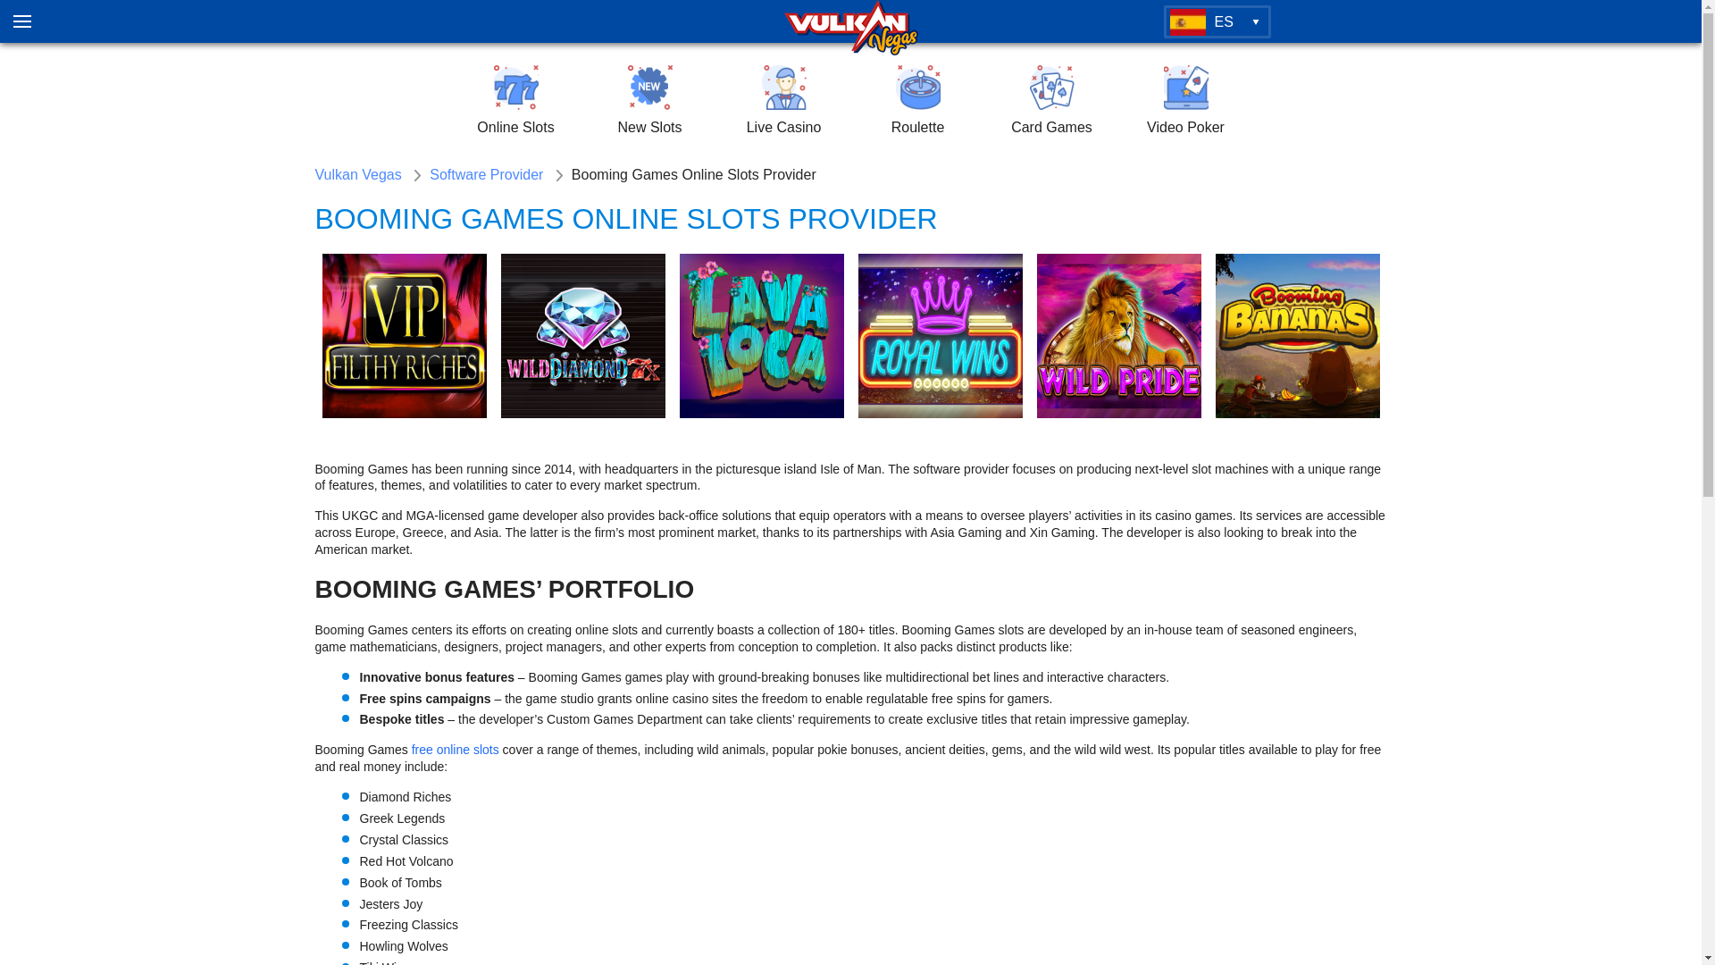 The width and height of the screenshot is (1715, 965). Describe the element at coordinates (455, 749) in the screenshot. I see `free online slots` at that location.